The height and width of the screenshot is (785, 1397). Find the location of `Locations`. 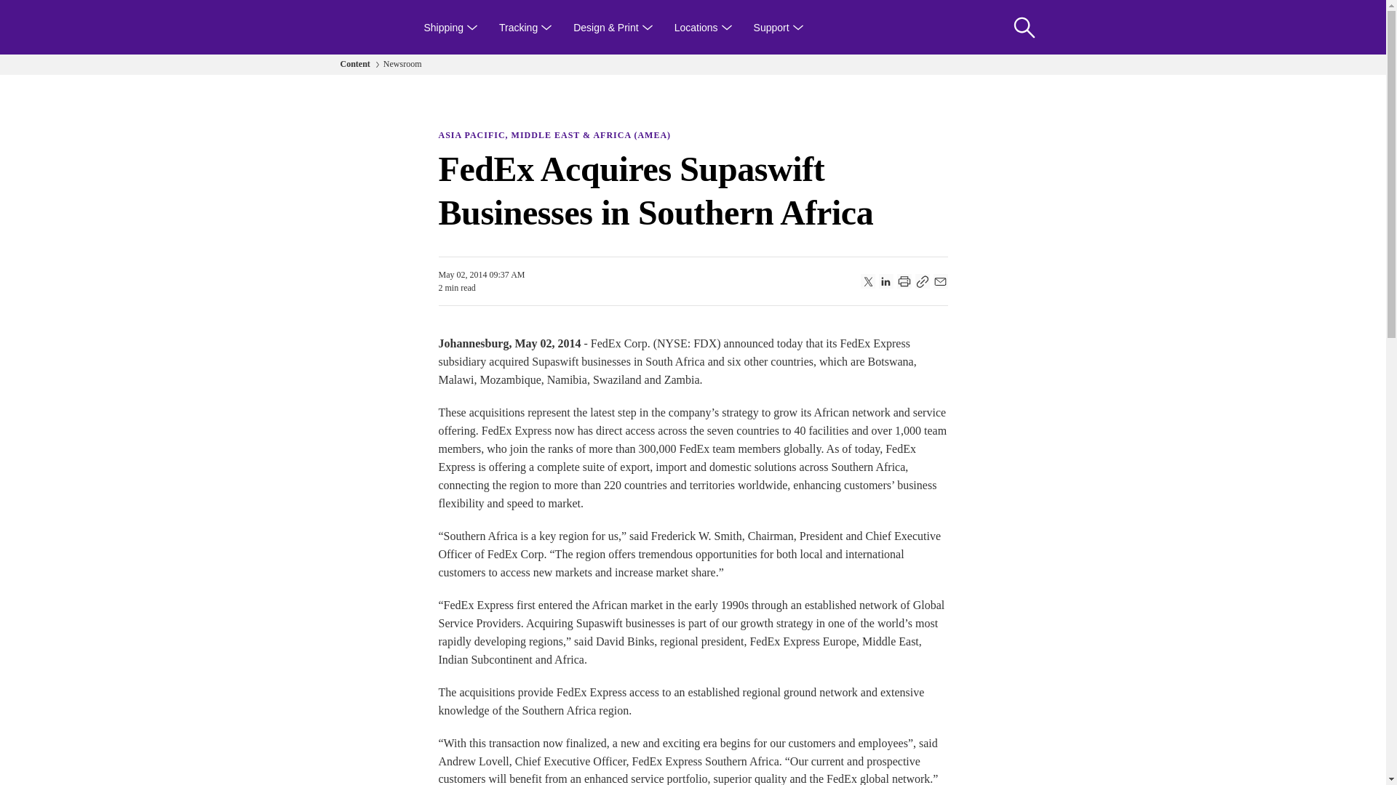

Locations is located at coordinates (703, 27).